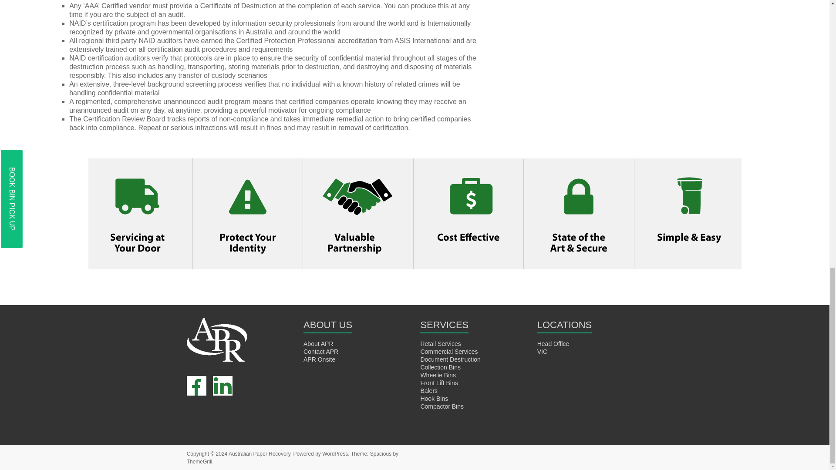 This screenshot has width=836, height=470. Describe the element at coordinates (440, 367) in the screenshot. I see `Collection Bins` at that location.